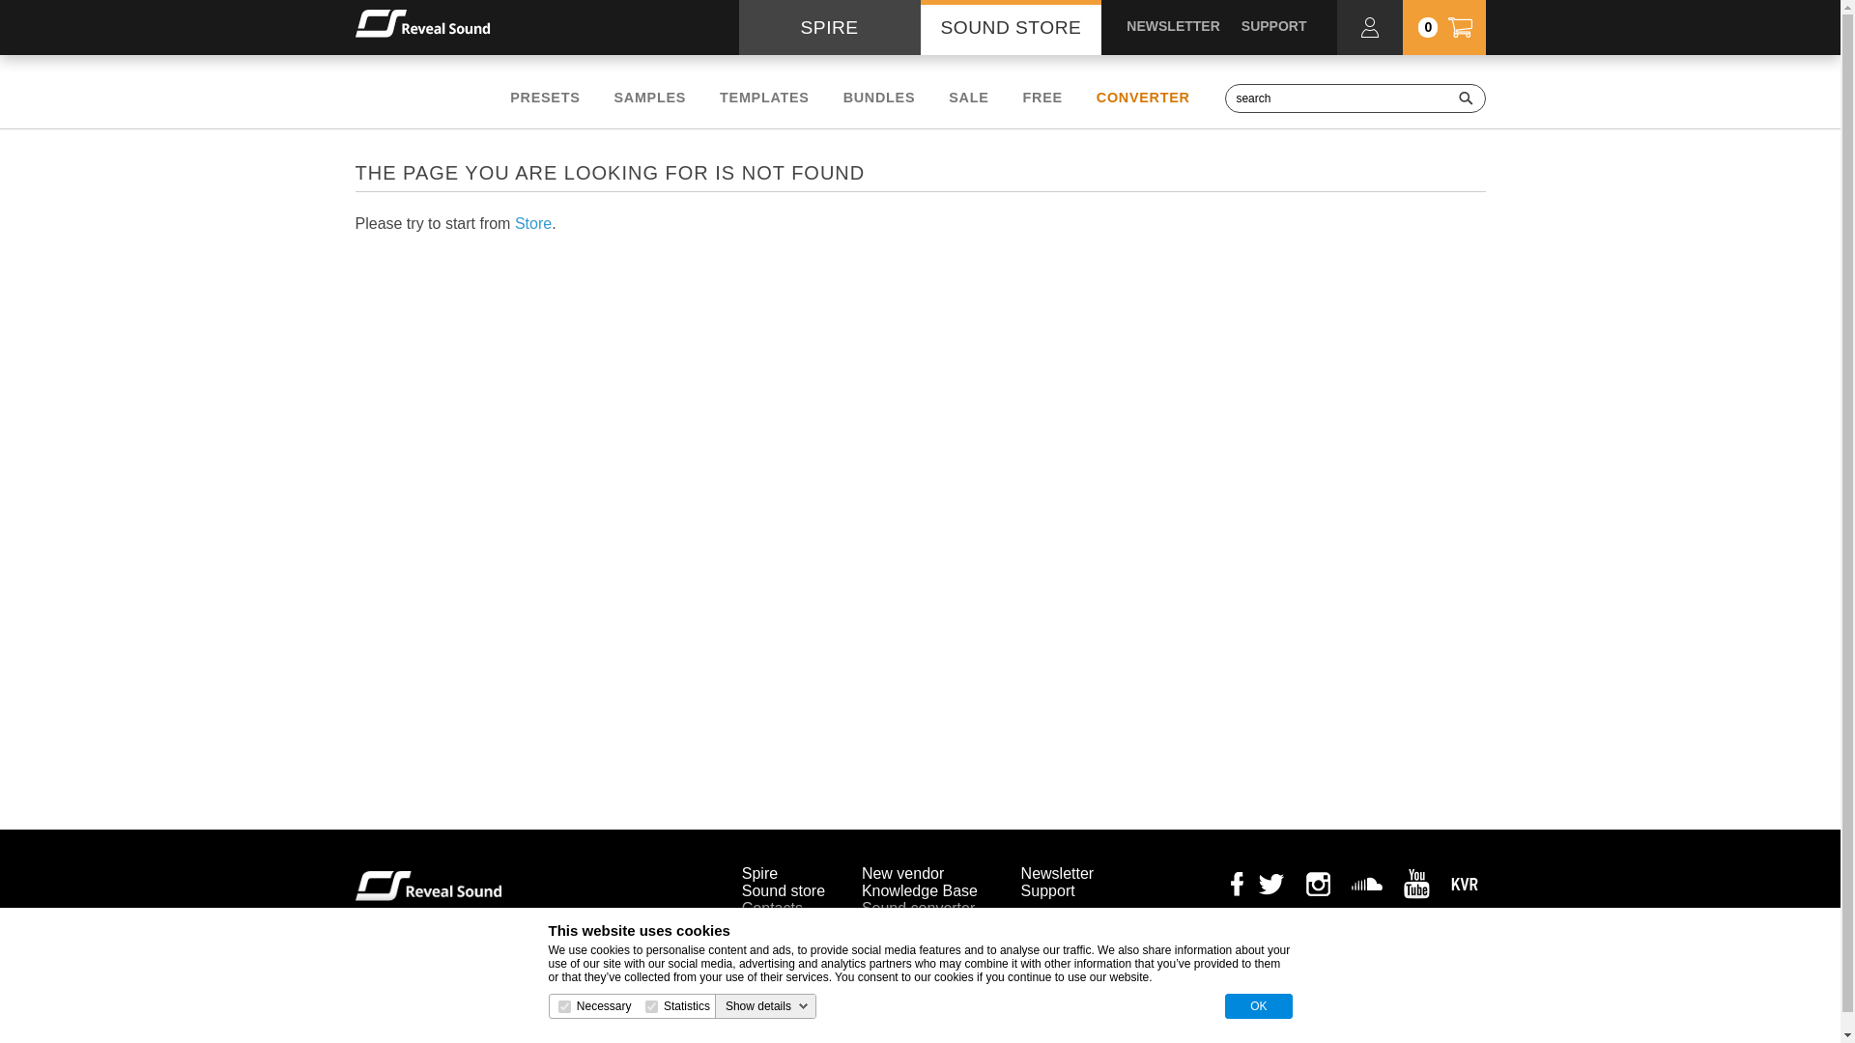 The width and height of the screenshot is (1855, 1043). I want to click on TEMPLATES, so click(763, 97).